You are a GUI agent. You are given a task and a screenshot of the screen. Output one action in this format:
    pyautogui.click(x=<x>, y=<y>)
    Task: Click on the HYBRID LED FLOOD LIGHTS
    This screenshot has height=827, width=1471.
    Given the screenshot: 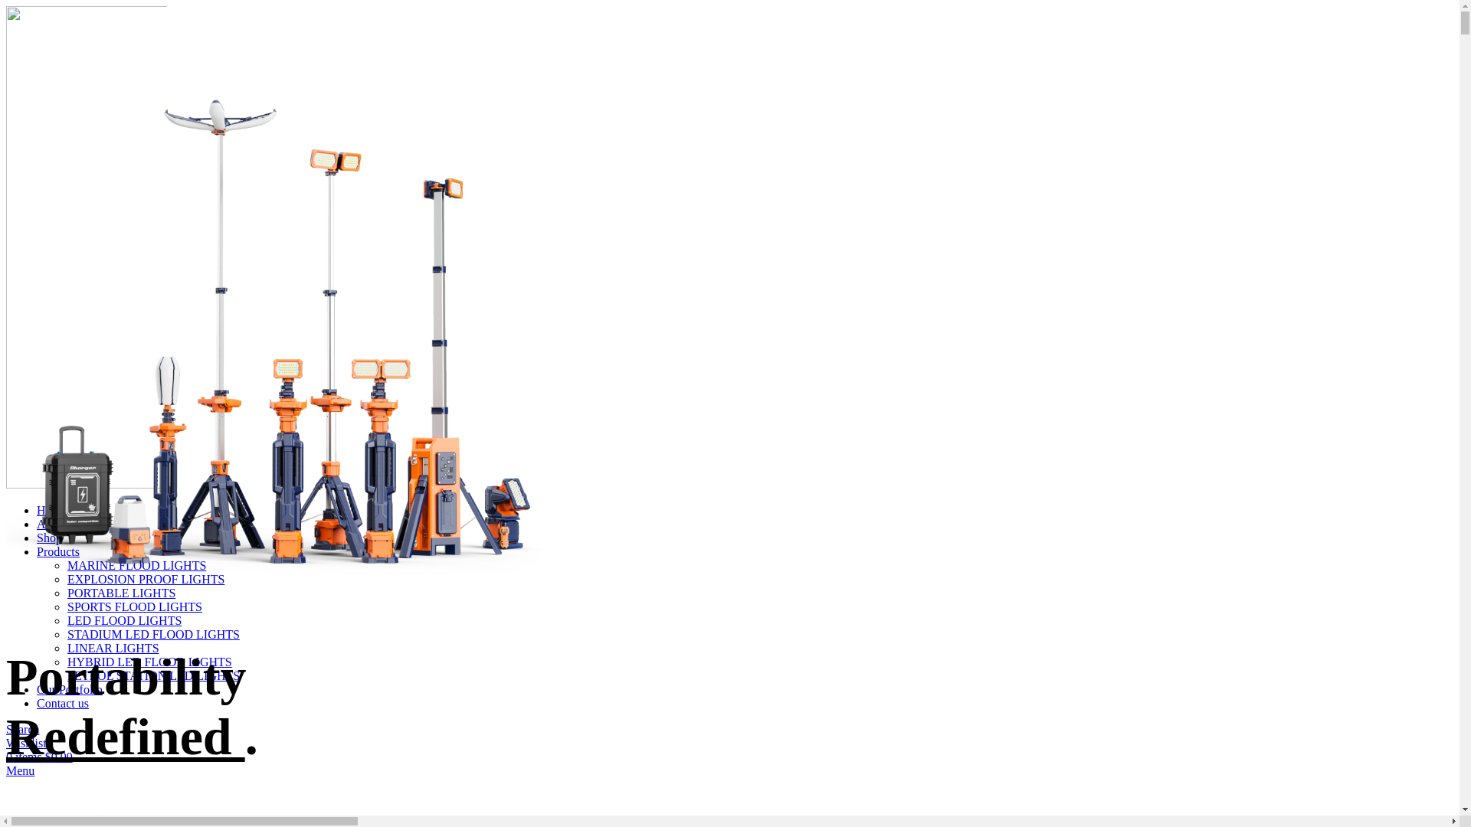 What is the action you would take?
    pyautogui.click(x=150, y=662)
    